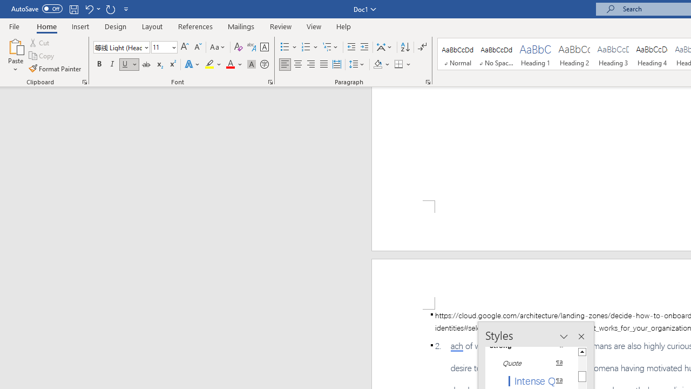  What do you see at coordinates (84, 82) in the screenshot?
I see `Office Clipboard...` at bounding box center [84, 82].